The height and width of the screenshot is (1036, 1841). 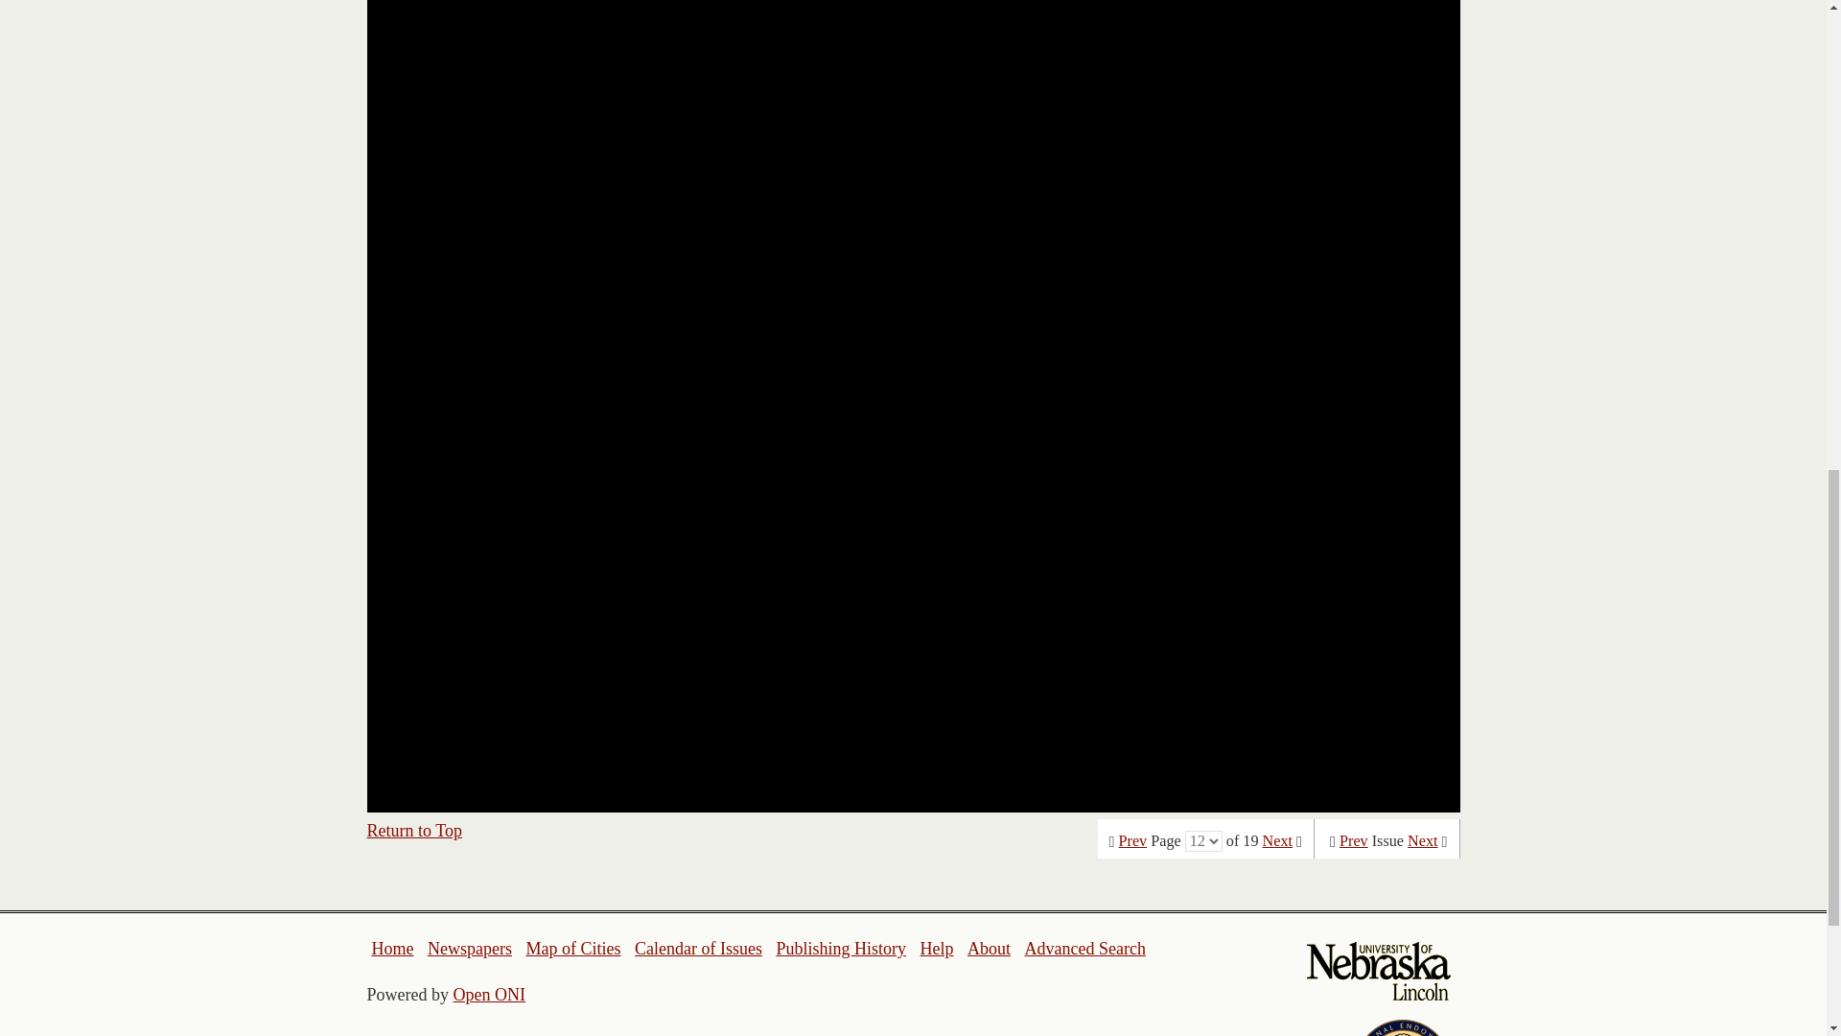 What do you see at coordinates (1277, 840) in the screenshot?
I see `Next` at bounding box center [1277, 840].